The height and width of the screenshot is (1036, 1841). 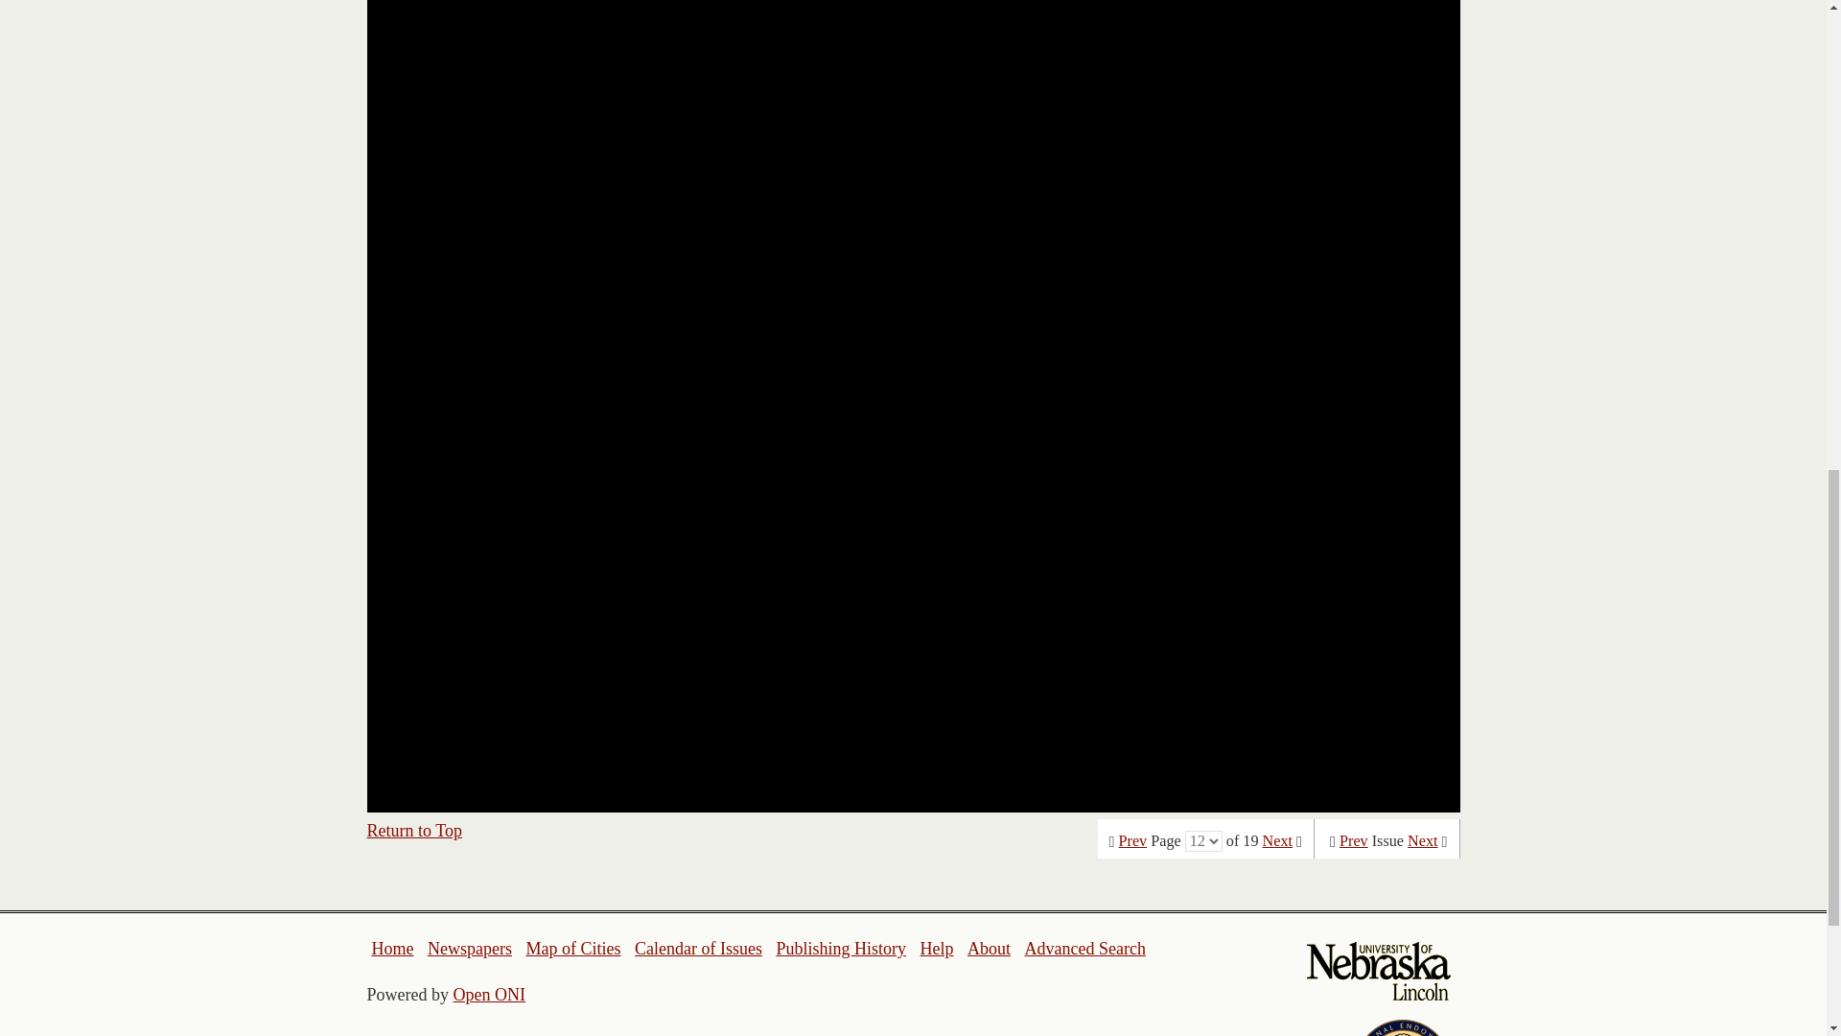 What do you see at coordinates (1277, 840) in the screenshot?
I see `Next` at bounding box center [1277, 840].